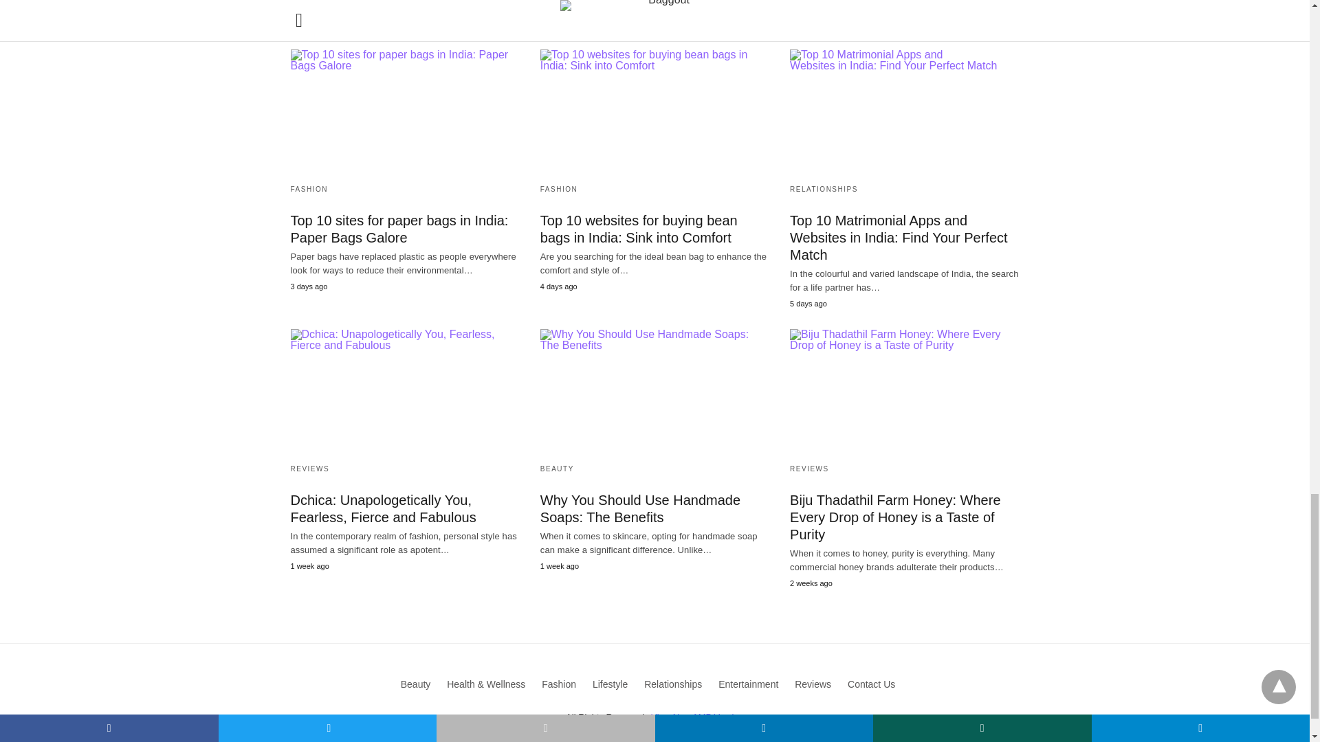 This screenshot has width=1320, height=742. I want to click on FASHION, so click(558, 189).